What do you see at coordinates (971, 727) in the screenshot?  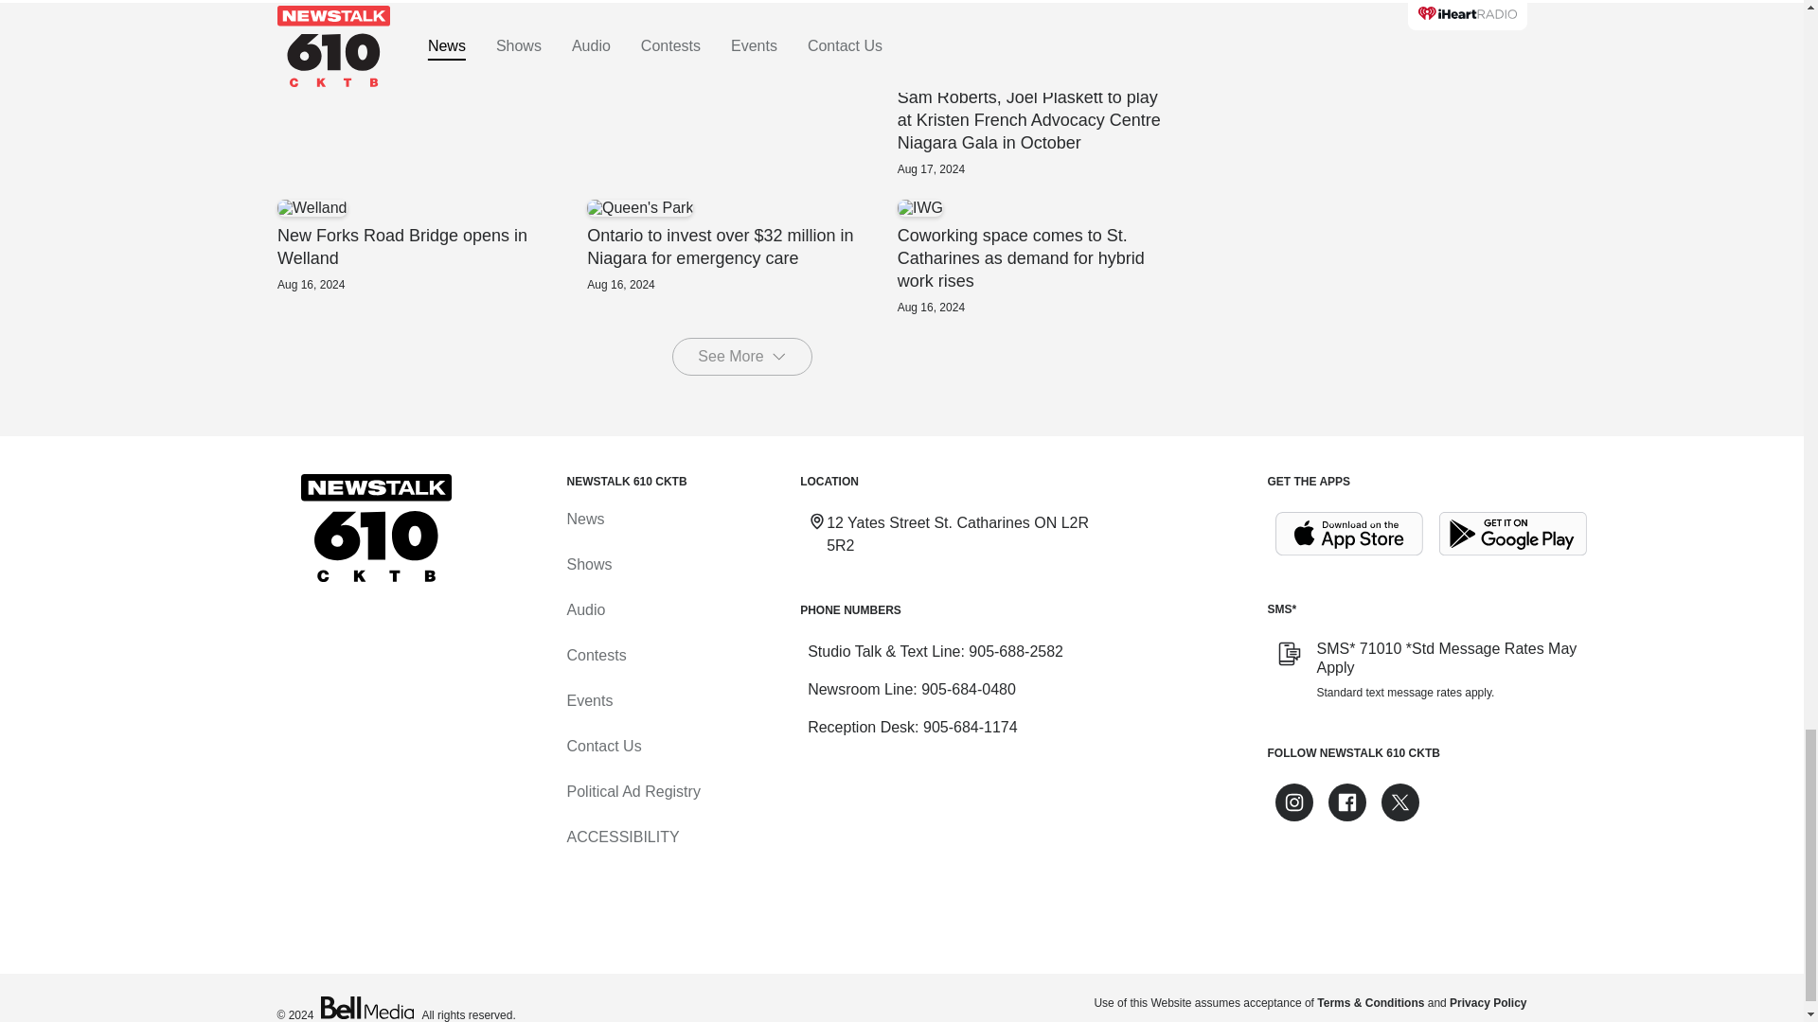 I see `905-684-1174` at bounding box center [971, 727].